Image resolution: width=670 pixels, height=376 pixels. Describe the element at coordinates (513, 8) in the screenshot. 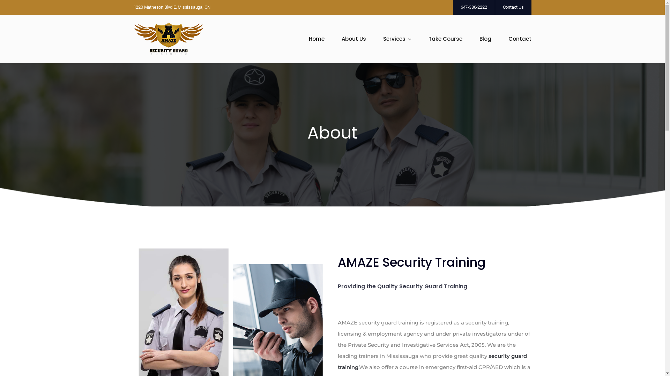

I see `Contact Us` at that location.